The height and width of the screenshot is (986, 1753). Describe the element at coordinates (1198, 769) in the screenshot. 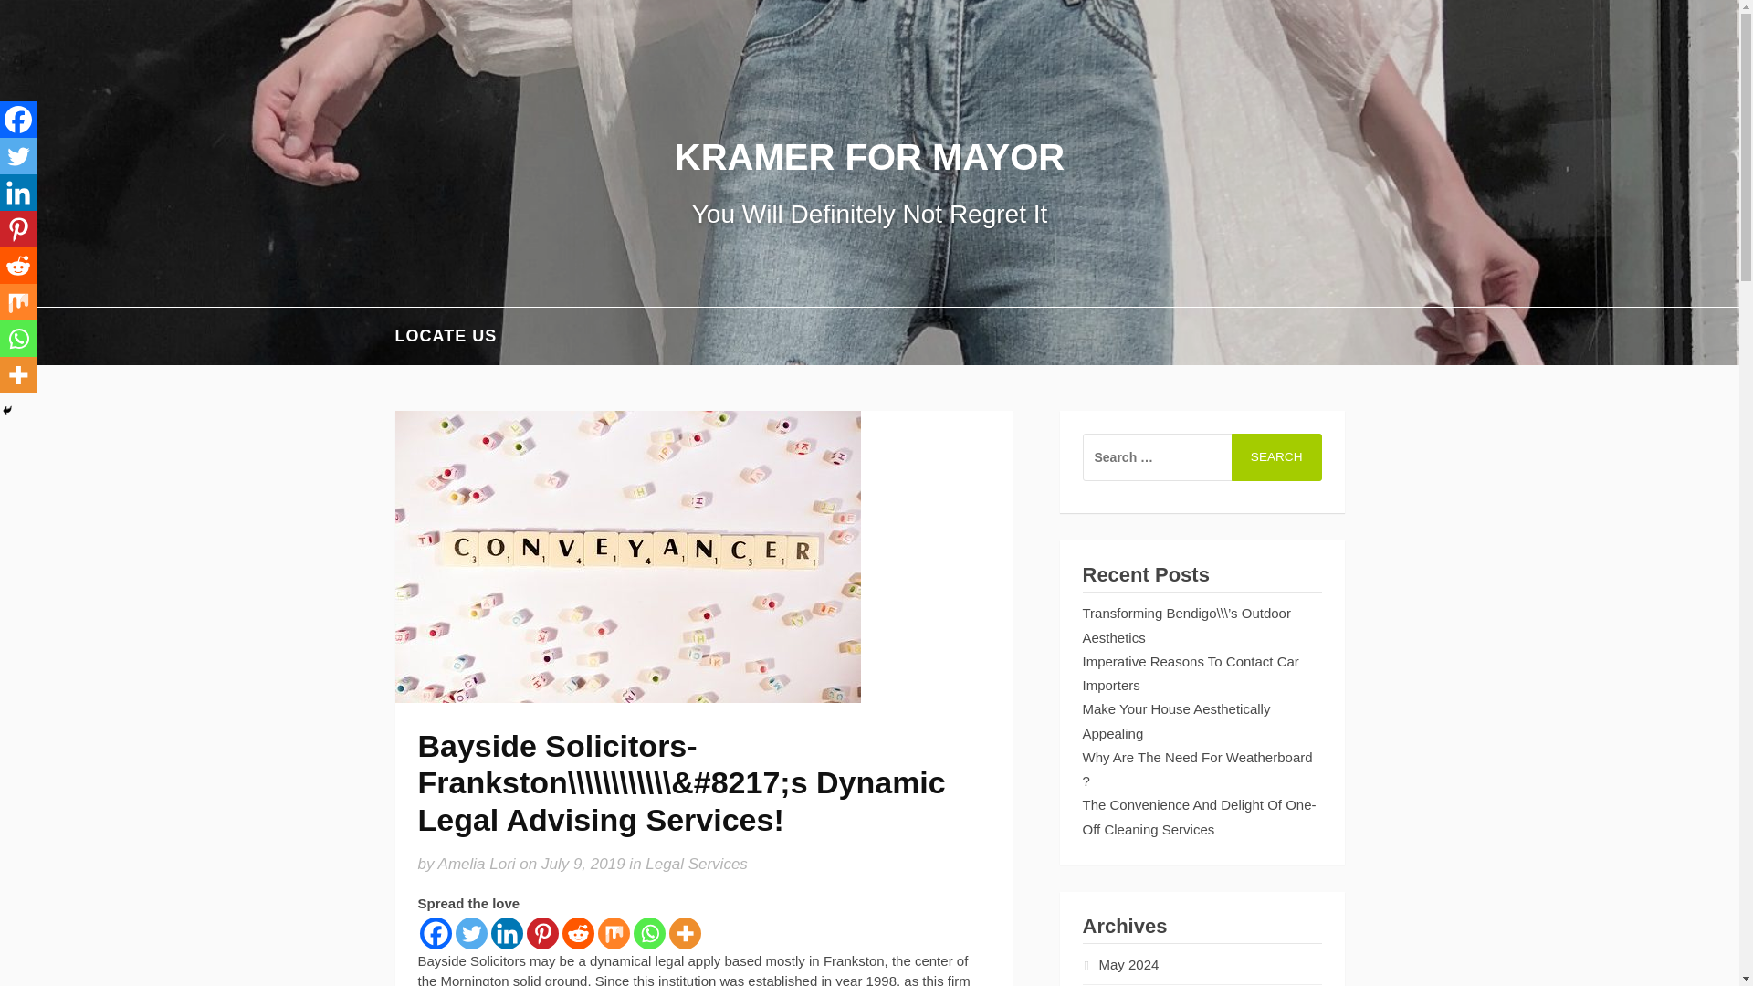

I see `Why Are The Need For Weatherboard ?` at that location.